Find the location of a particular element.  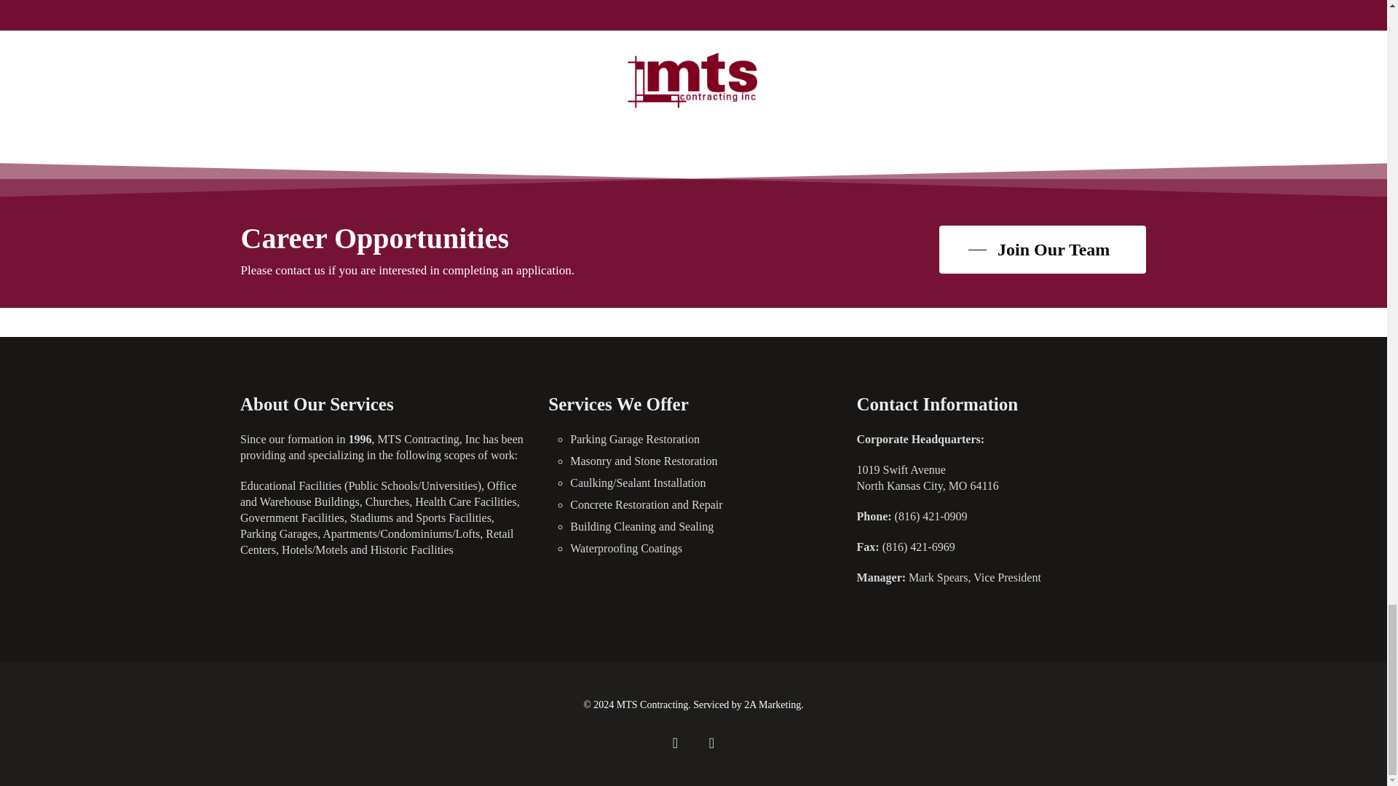

Building Cleaning and Sealing is located at coordinates (703, 527).